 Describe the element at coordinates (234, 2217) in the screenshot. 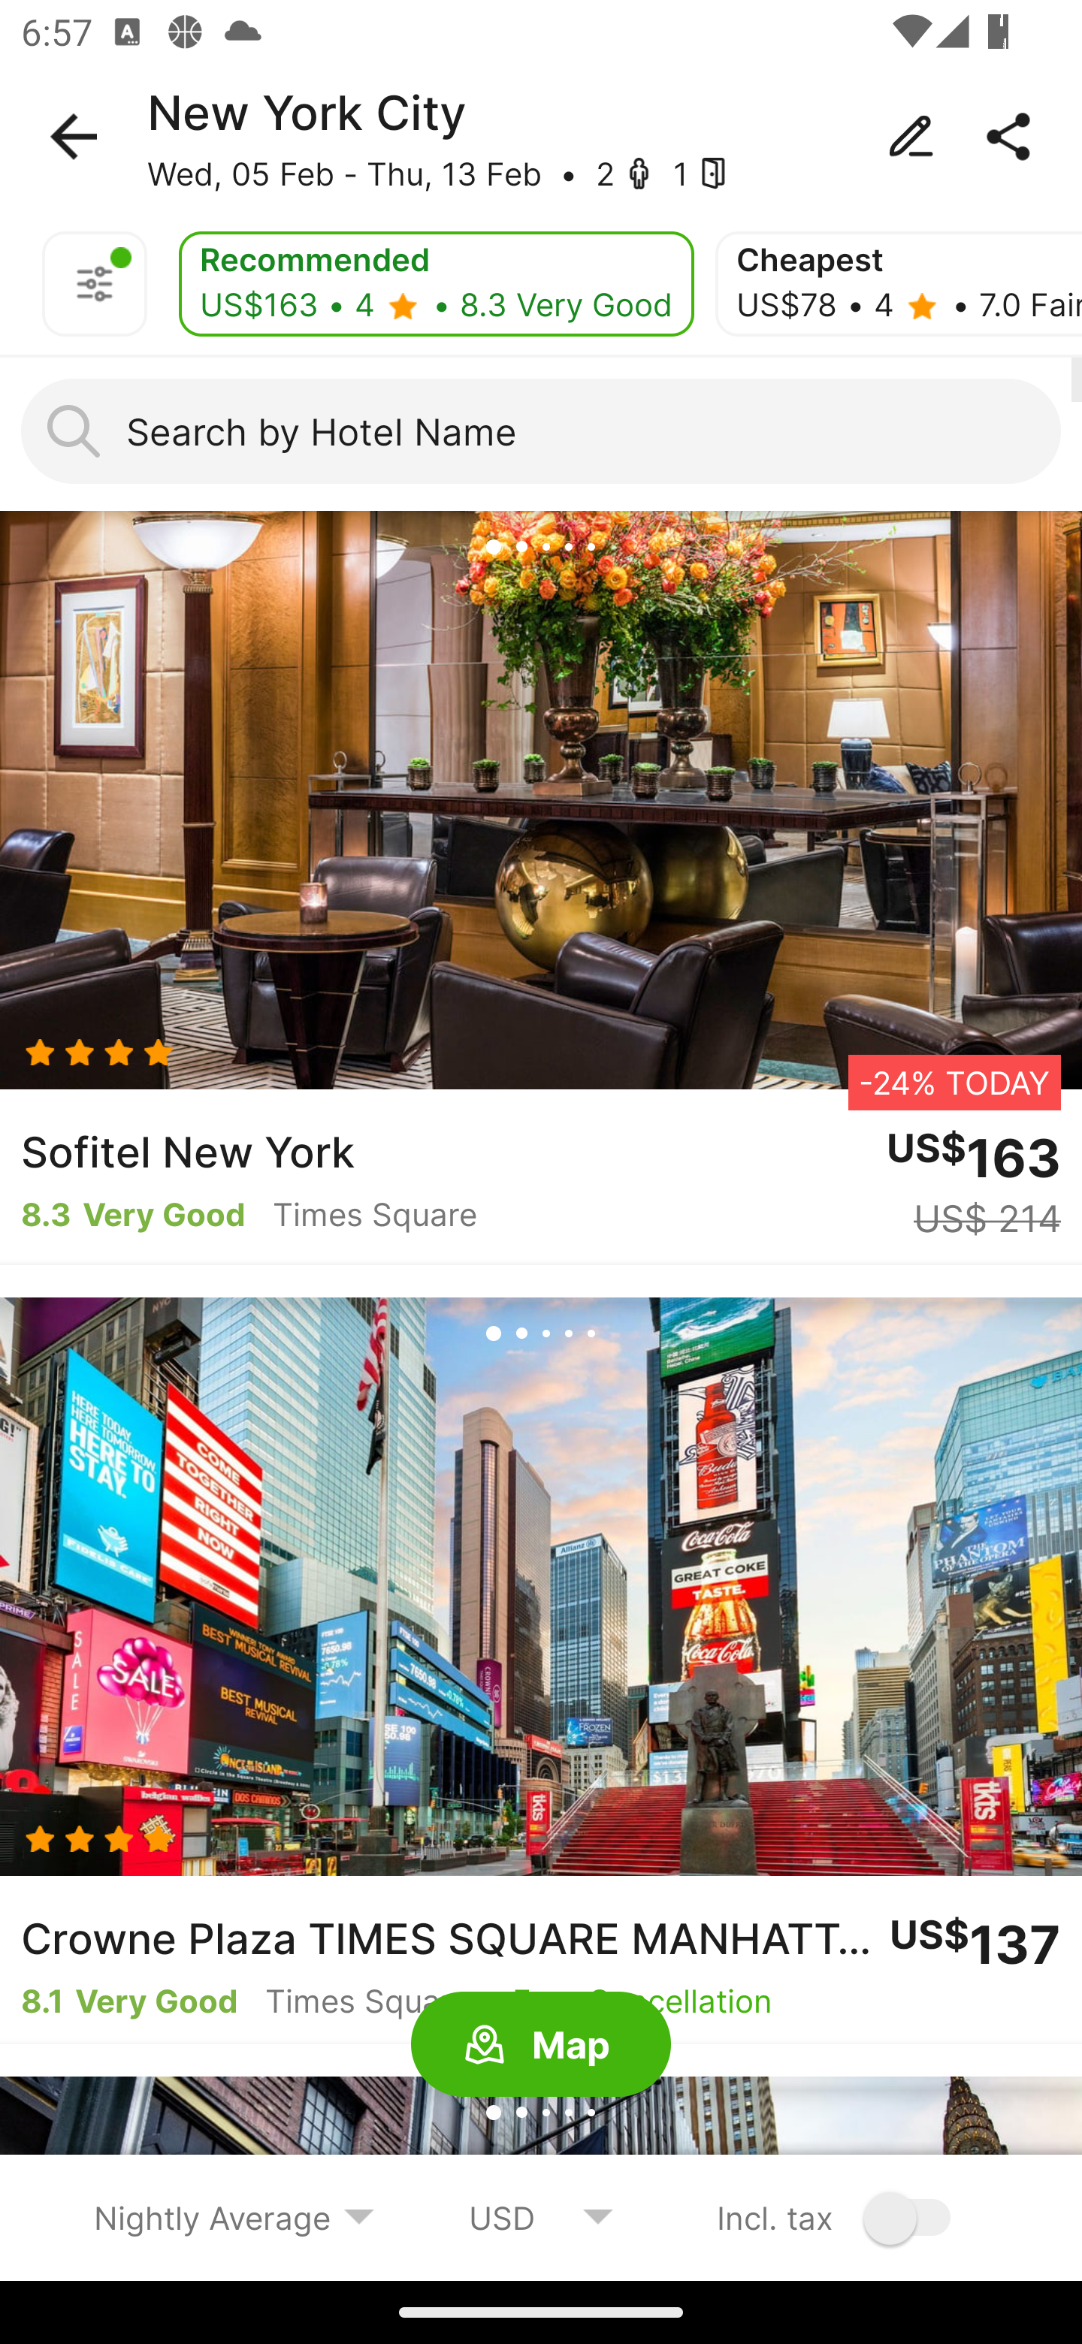

I see `Nightly Average` at that location.